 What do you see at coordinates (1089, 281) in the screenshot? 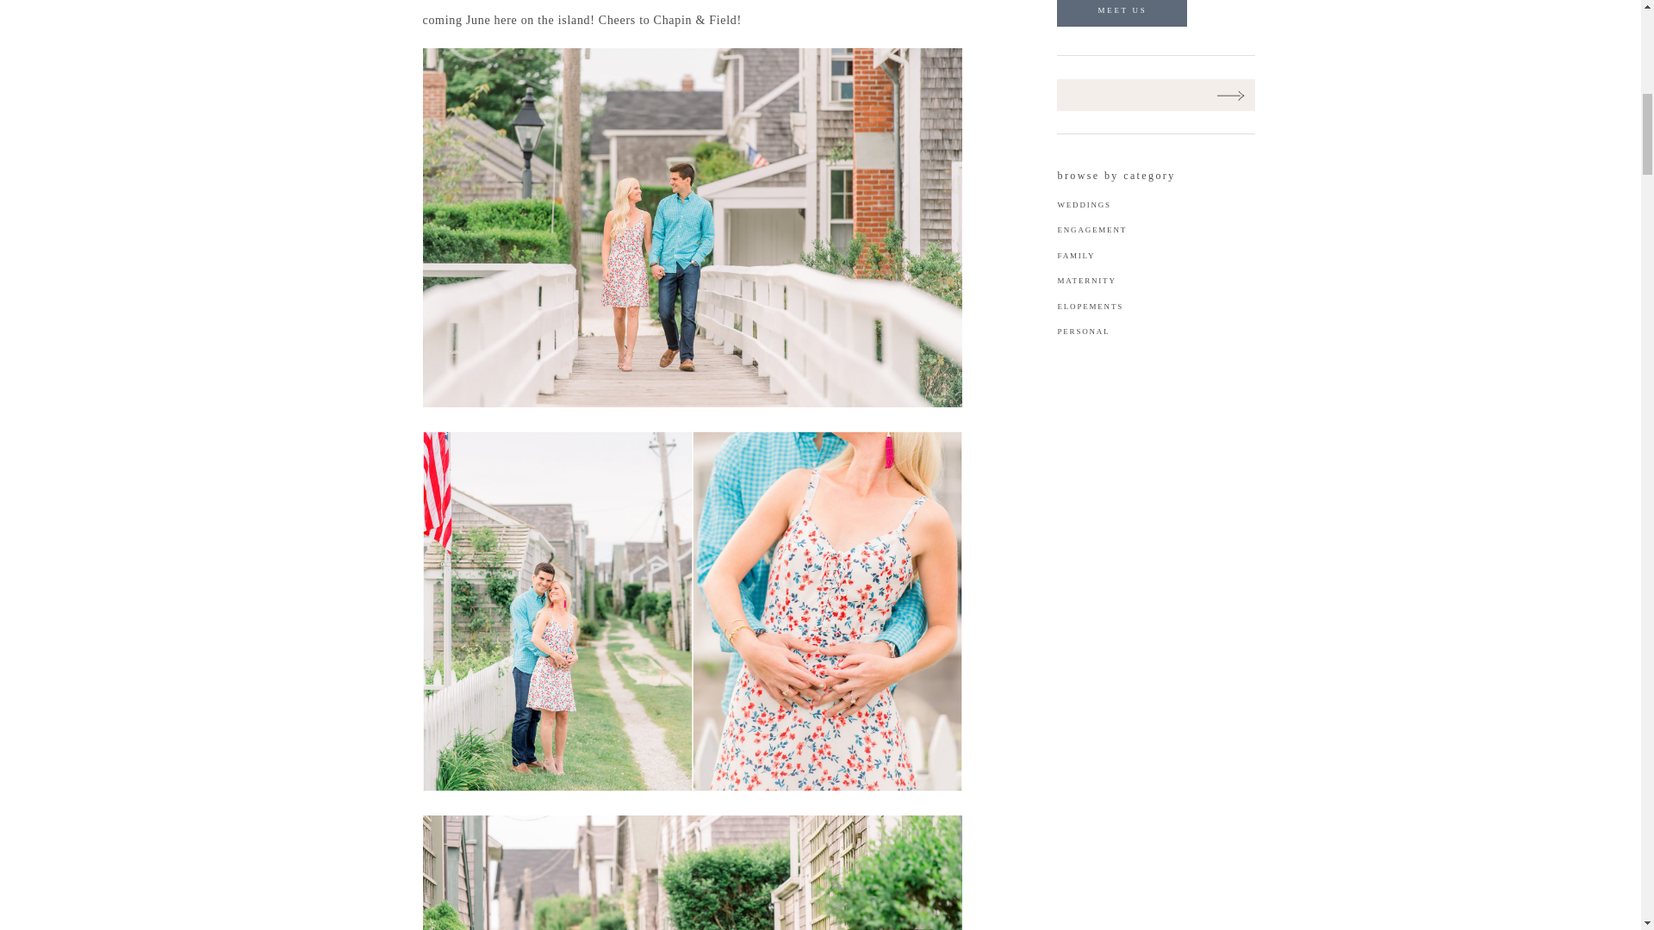
I see `MATERNITY` at bounding box center [1089, 281].